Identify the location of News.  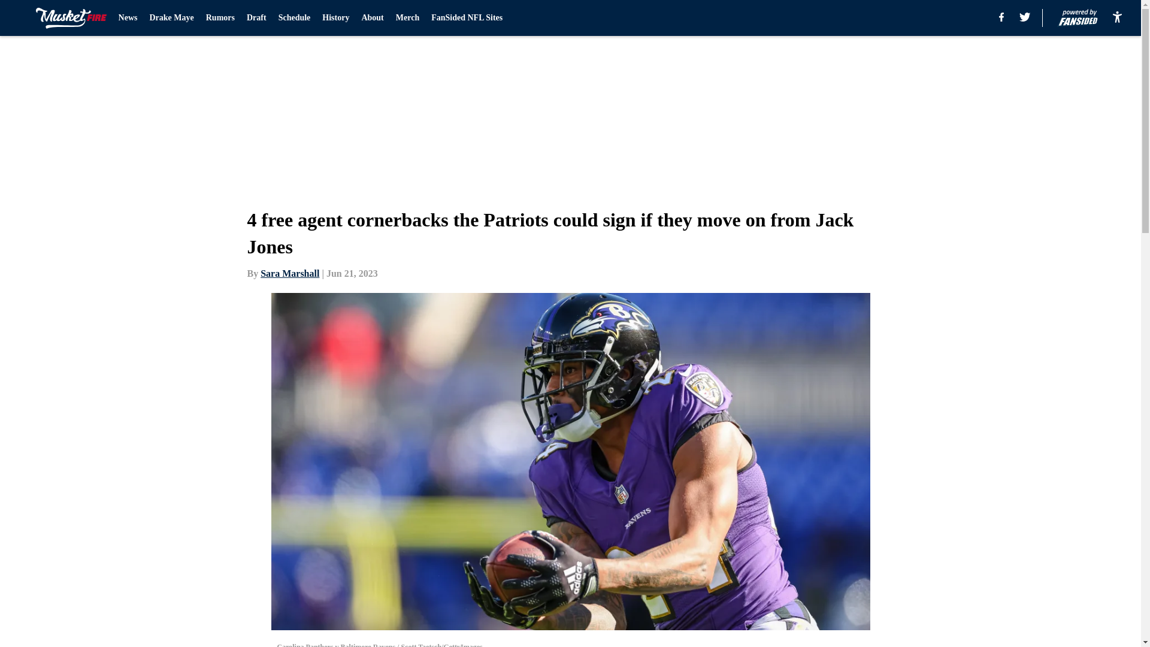
(128, 18).